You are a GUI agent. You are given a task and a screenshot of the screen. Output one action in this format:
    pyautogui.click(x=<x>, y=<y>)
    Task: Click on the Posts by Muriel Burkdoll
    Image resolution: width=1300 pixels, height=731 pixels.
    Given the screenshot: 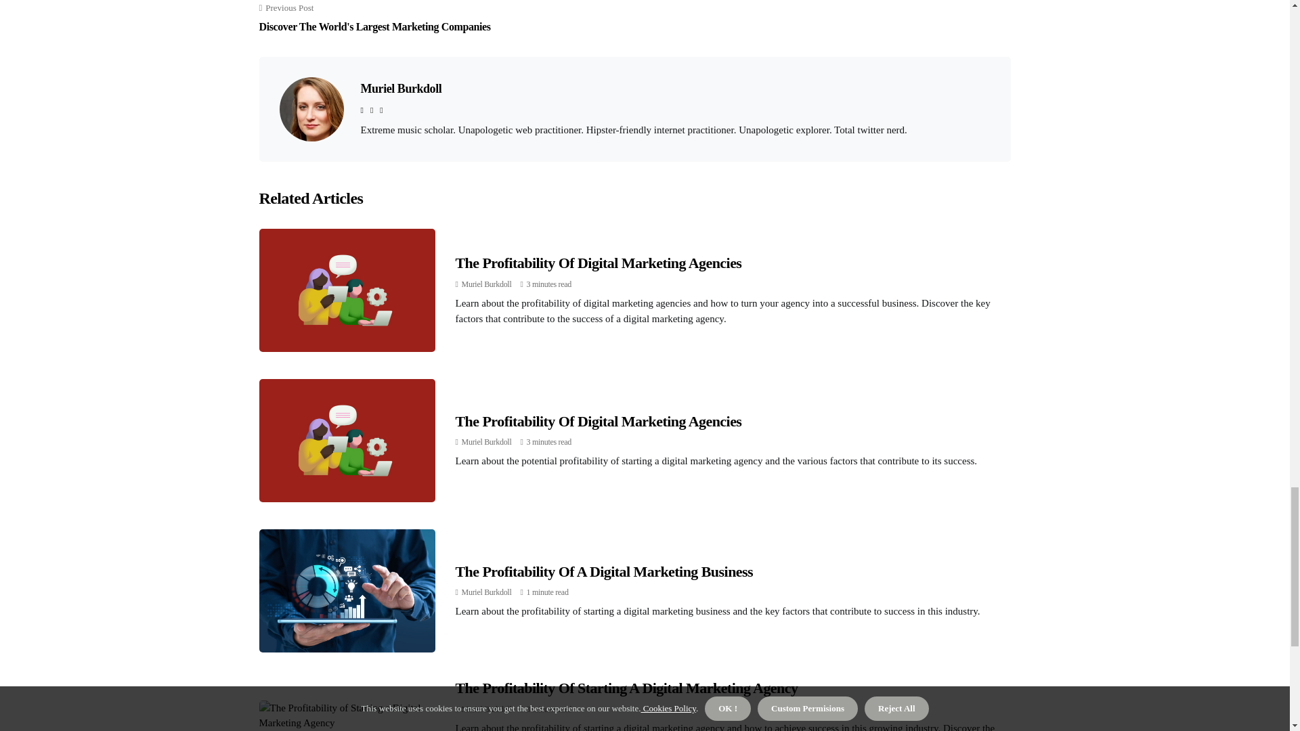 What is the action you would take?
    pyautogui.click(x=486, y=709)
    